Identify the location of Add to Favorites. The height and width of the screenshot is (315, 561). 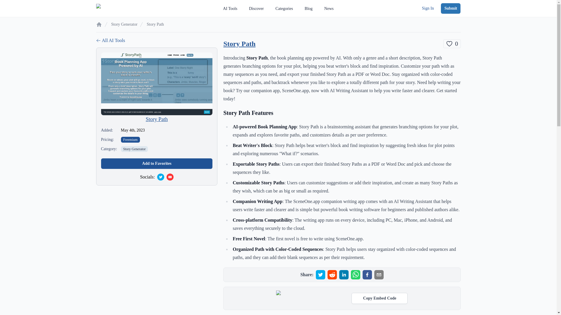
(452, 44).